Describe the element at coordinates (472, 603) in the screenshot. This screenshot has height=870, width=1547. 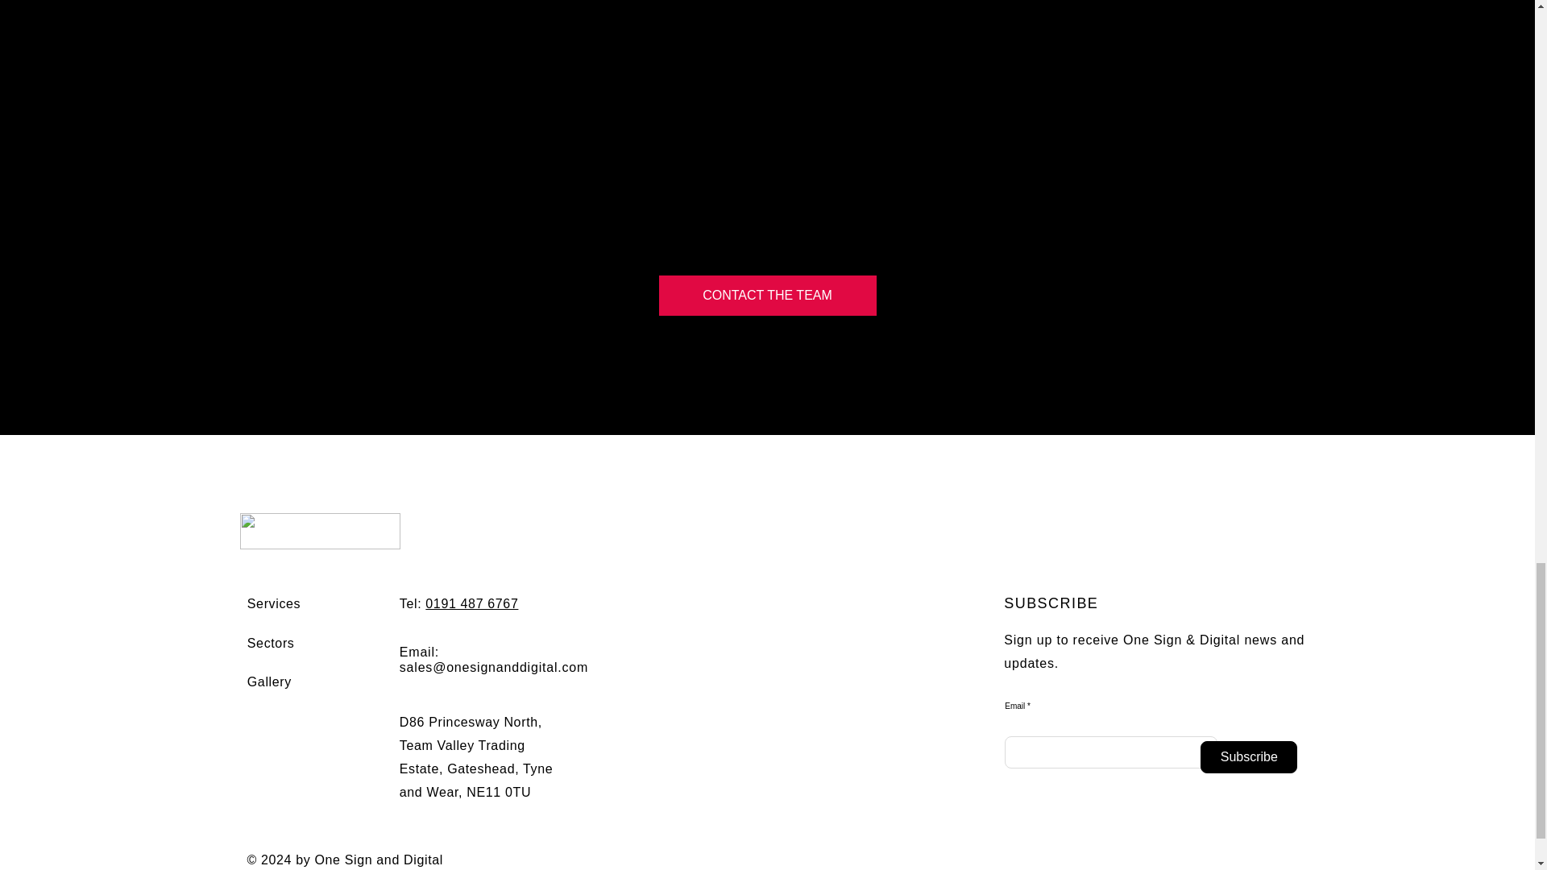
I see `0191 487 6767` at that location.